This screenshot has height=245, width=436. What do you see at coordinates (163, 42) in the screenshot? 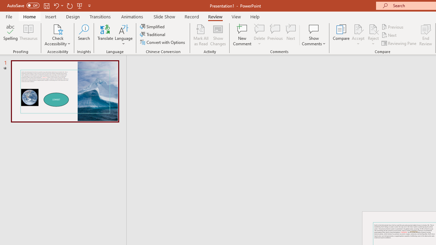
I see `Convert with Options...` at bounding box center [163, 42].